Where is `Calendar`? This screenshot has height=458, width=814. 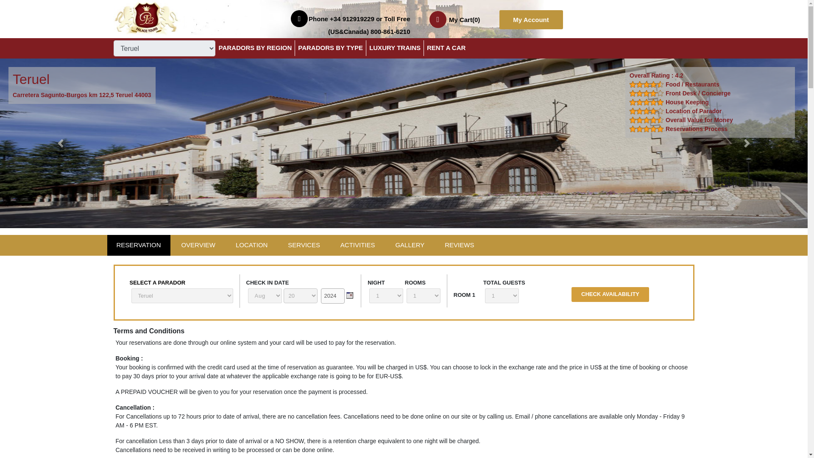
Calendar is located at coordinates (349, 295).